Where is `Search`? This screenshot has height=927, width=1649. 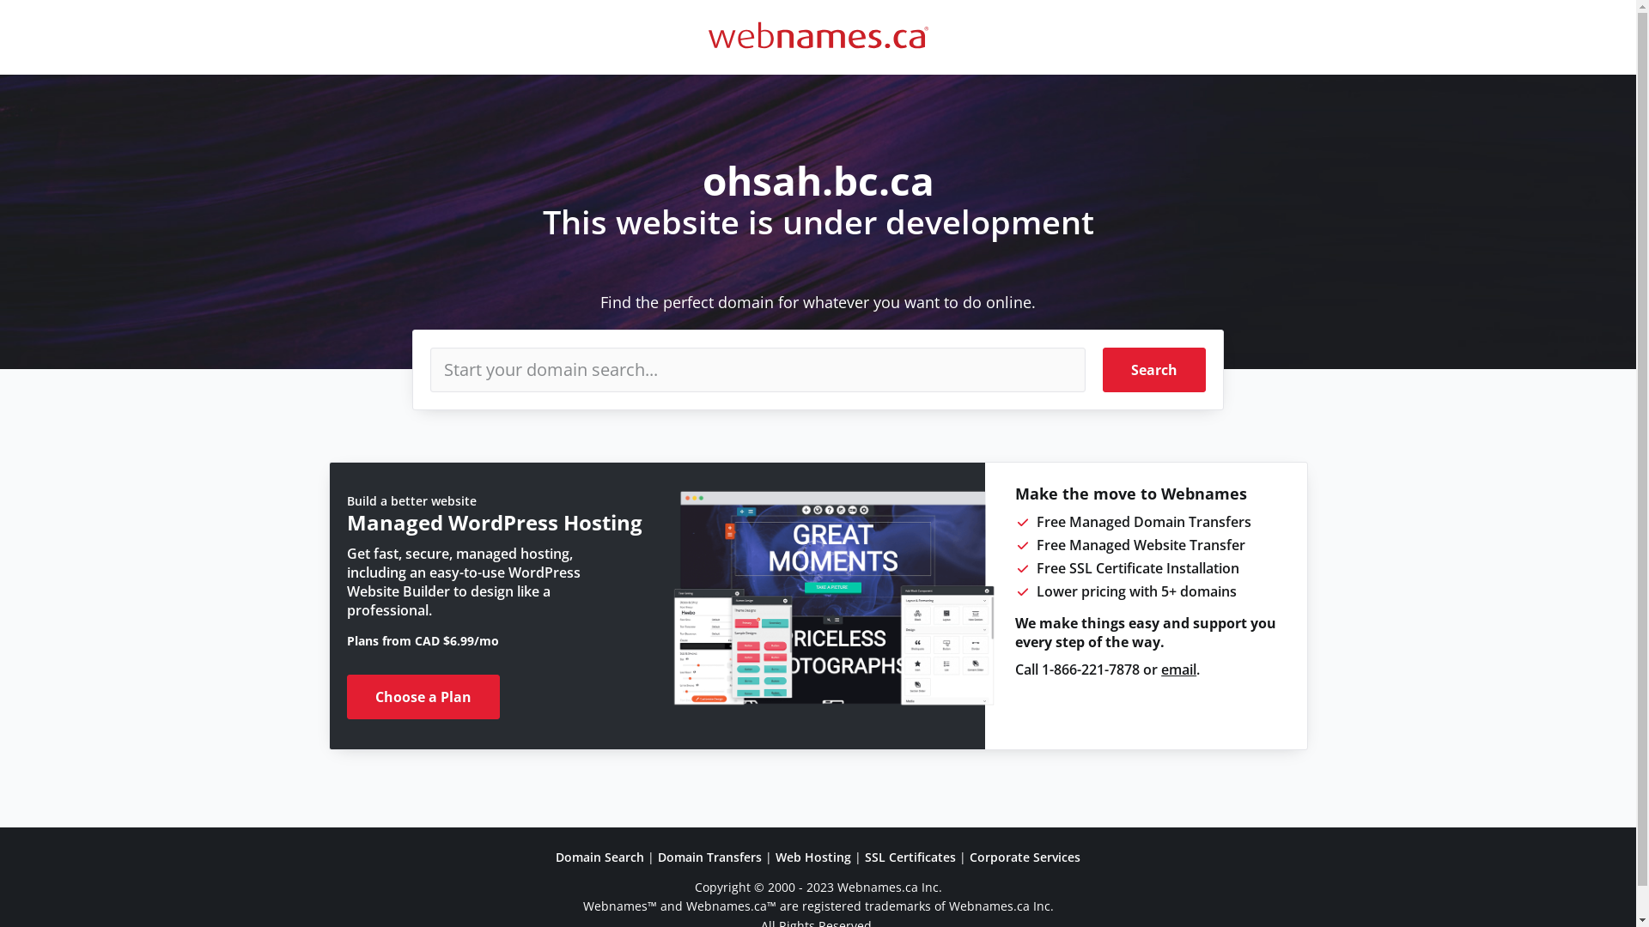 Search is located at coordinates (1154, 370).